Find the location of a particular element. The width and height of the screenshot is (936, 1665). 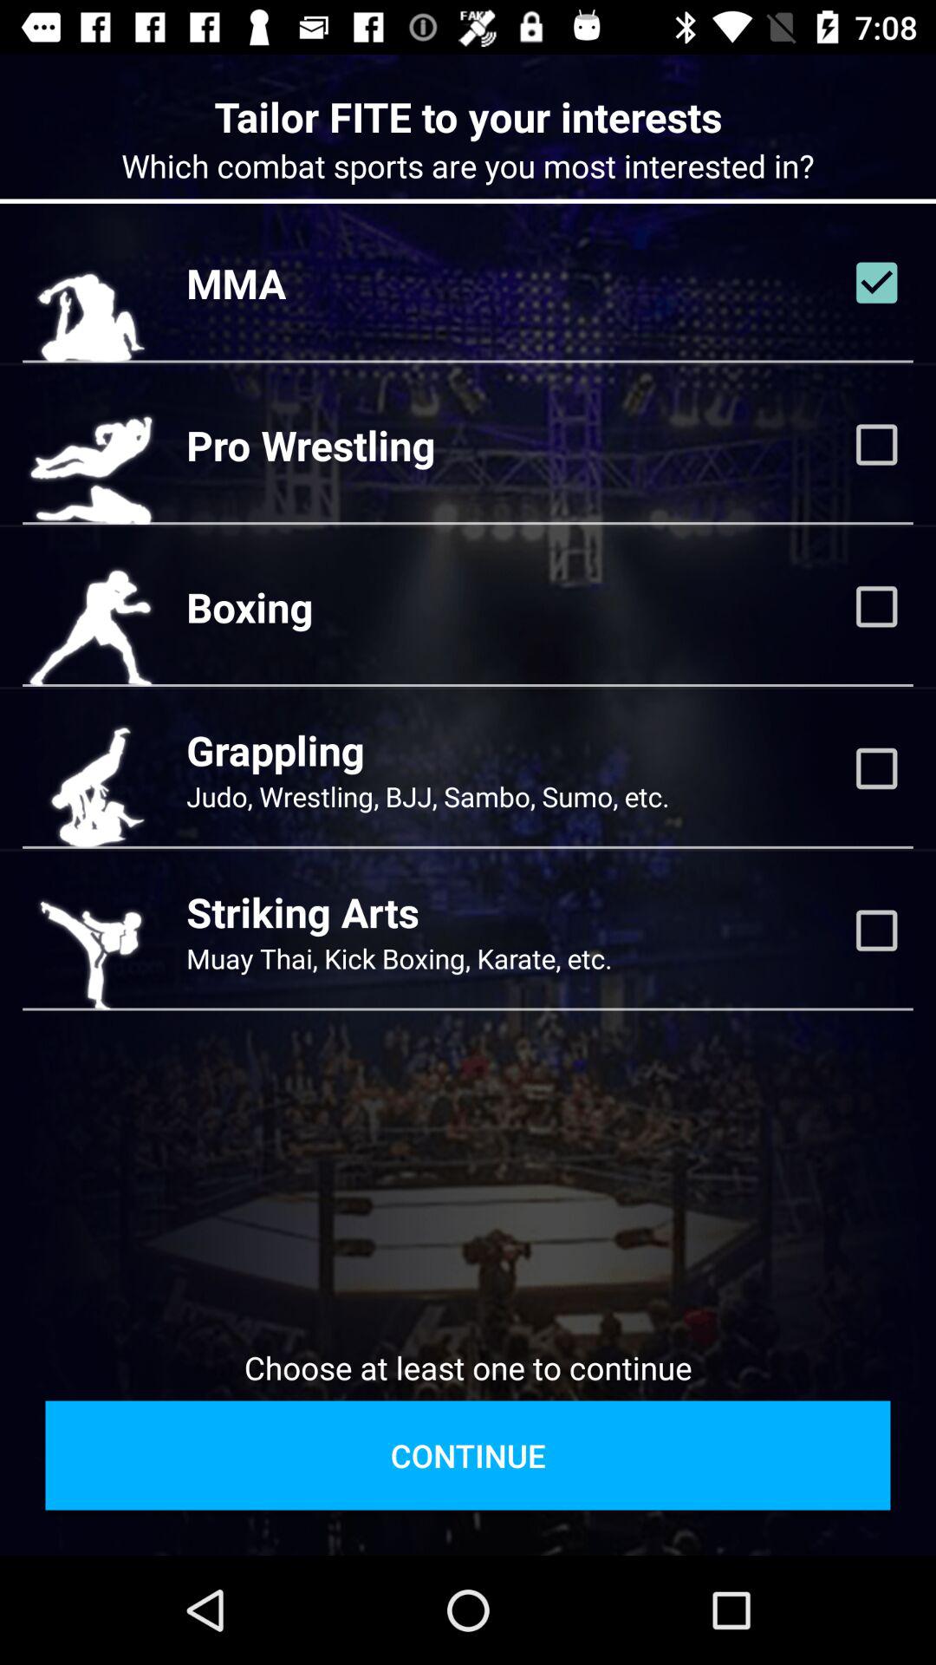

check box to select boxing is located at coordinates (876, 606).